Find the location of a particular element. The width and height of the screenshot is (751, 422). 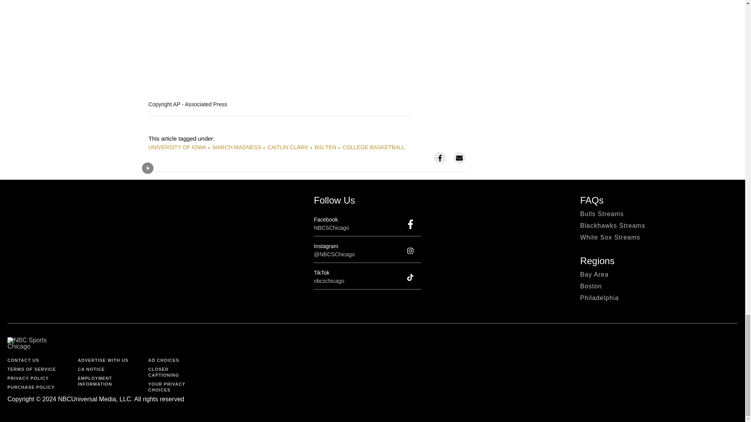

UNIVERSITY OF IOWA is located at coordinates (178, 147).